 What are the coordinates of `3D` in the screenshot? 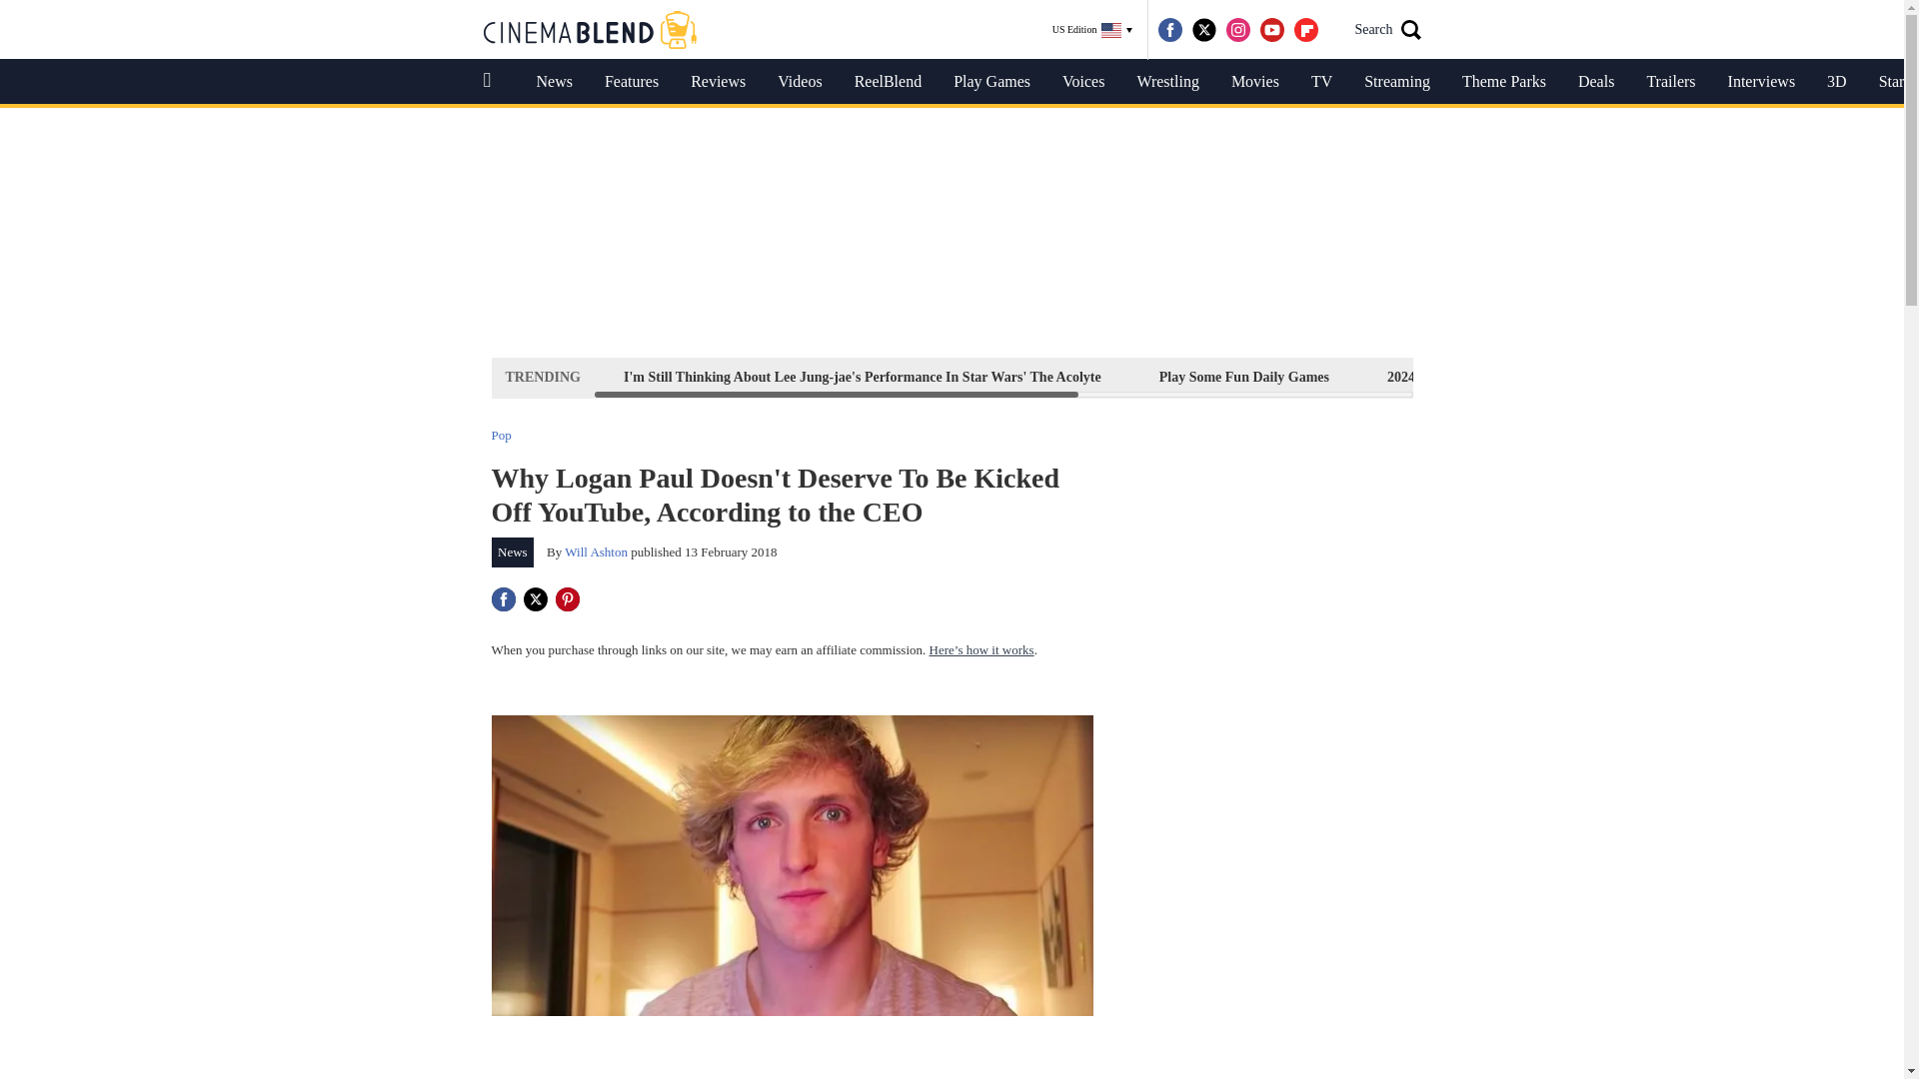 It's located at (1837, 82).